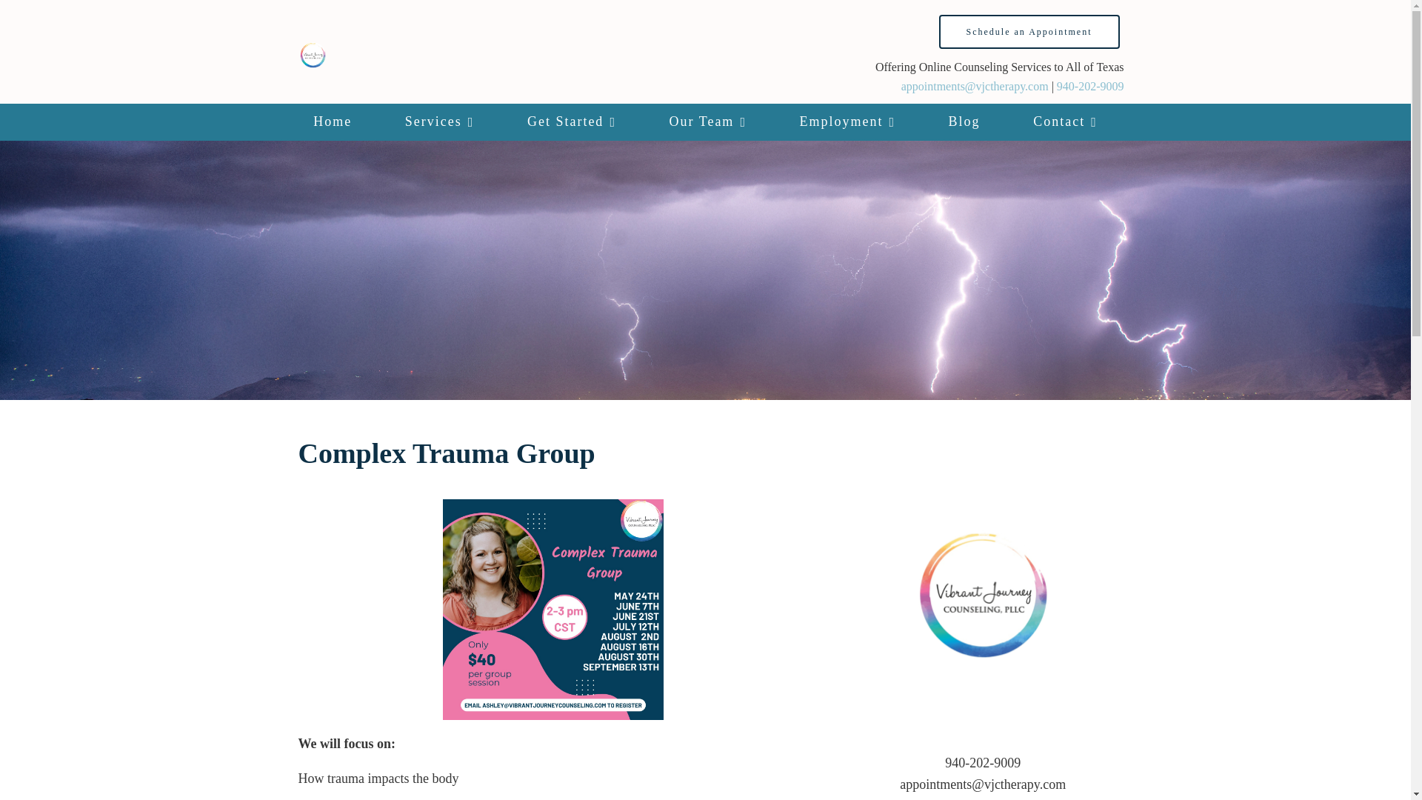 The height and width of the screenshot is (800, 1422). Describe the element at coordinates (571, 122) in the screenshot. I see `Get Started` at that location.